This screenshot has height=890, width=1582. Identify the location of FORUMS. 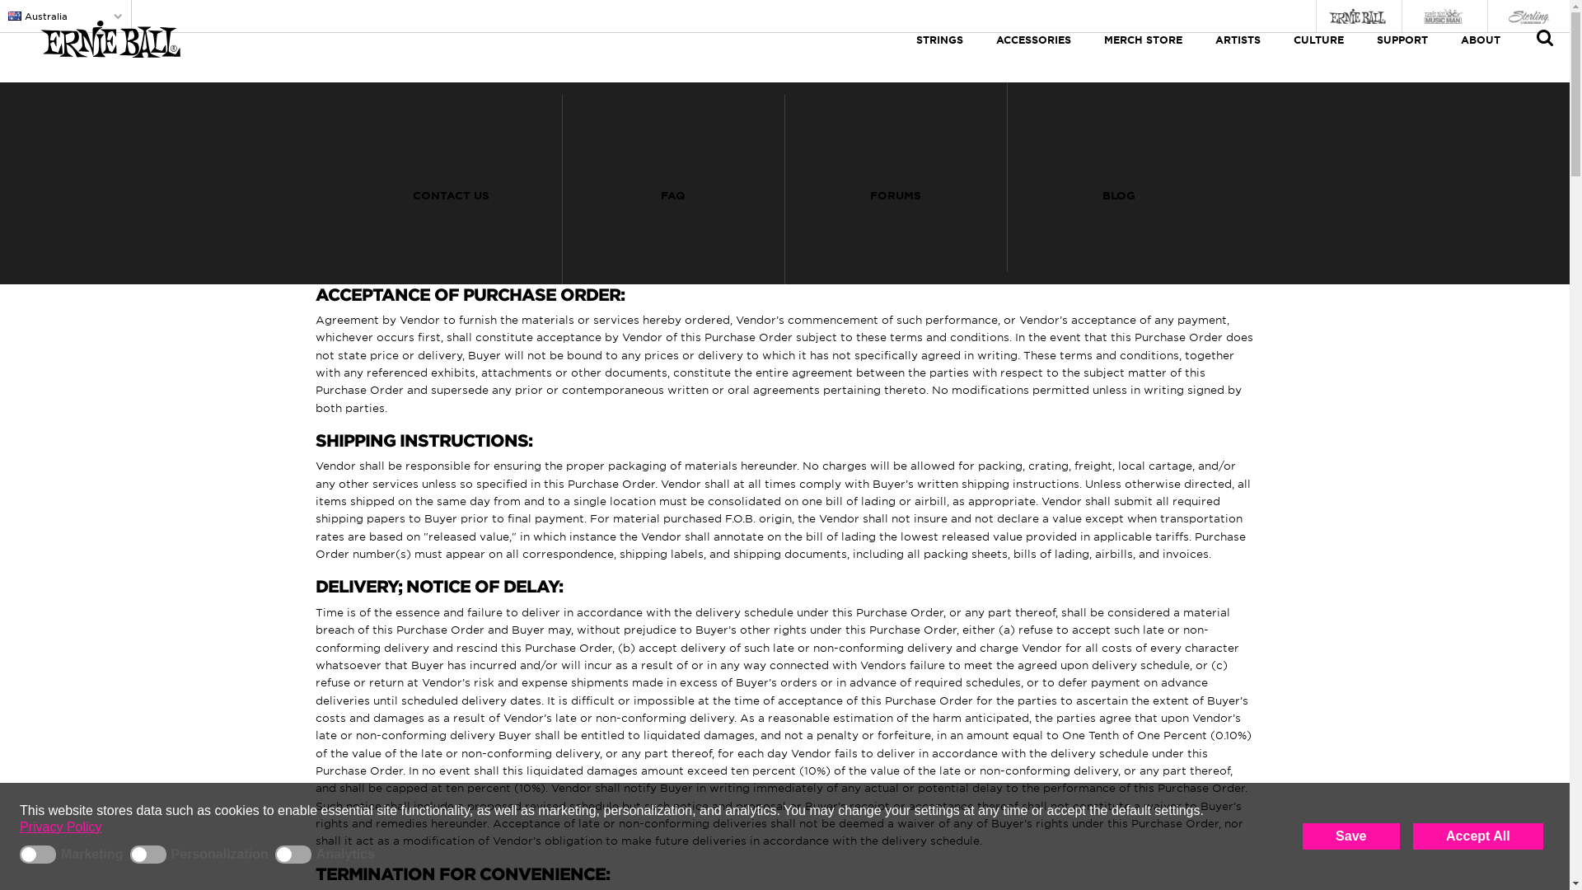
(895, 184).